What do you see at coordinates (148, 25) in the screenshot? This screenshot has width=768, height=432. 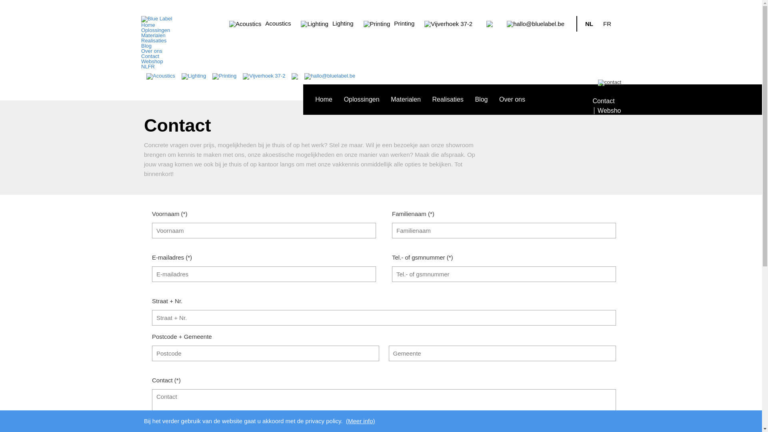 I see `Home` at bounding box center [148, 25].